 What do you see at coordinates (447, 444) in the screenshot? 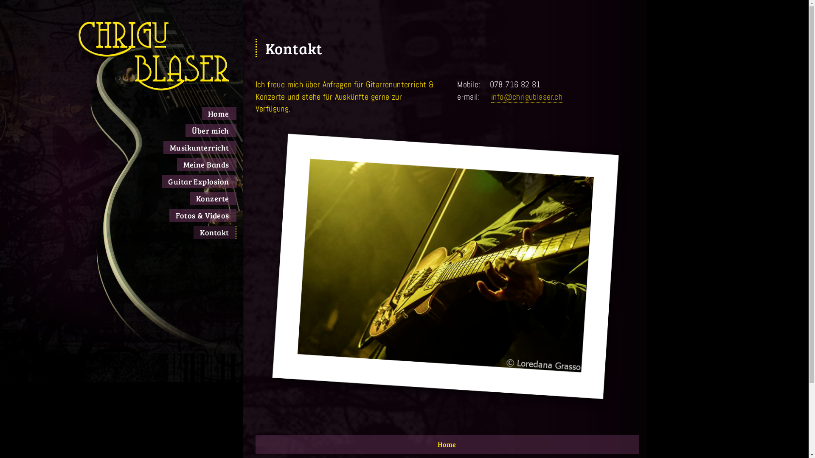
I see `Home` at bounding box center [447, 444].